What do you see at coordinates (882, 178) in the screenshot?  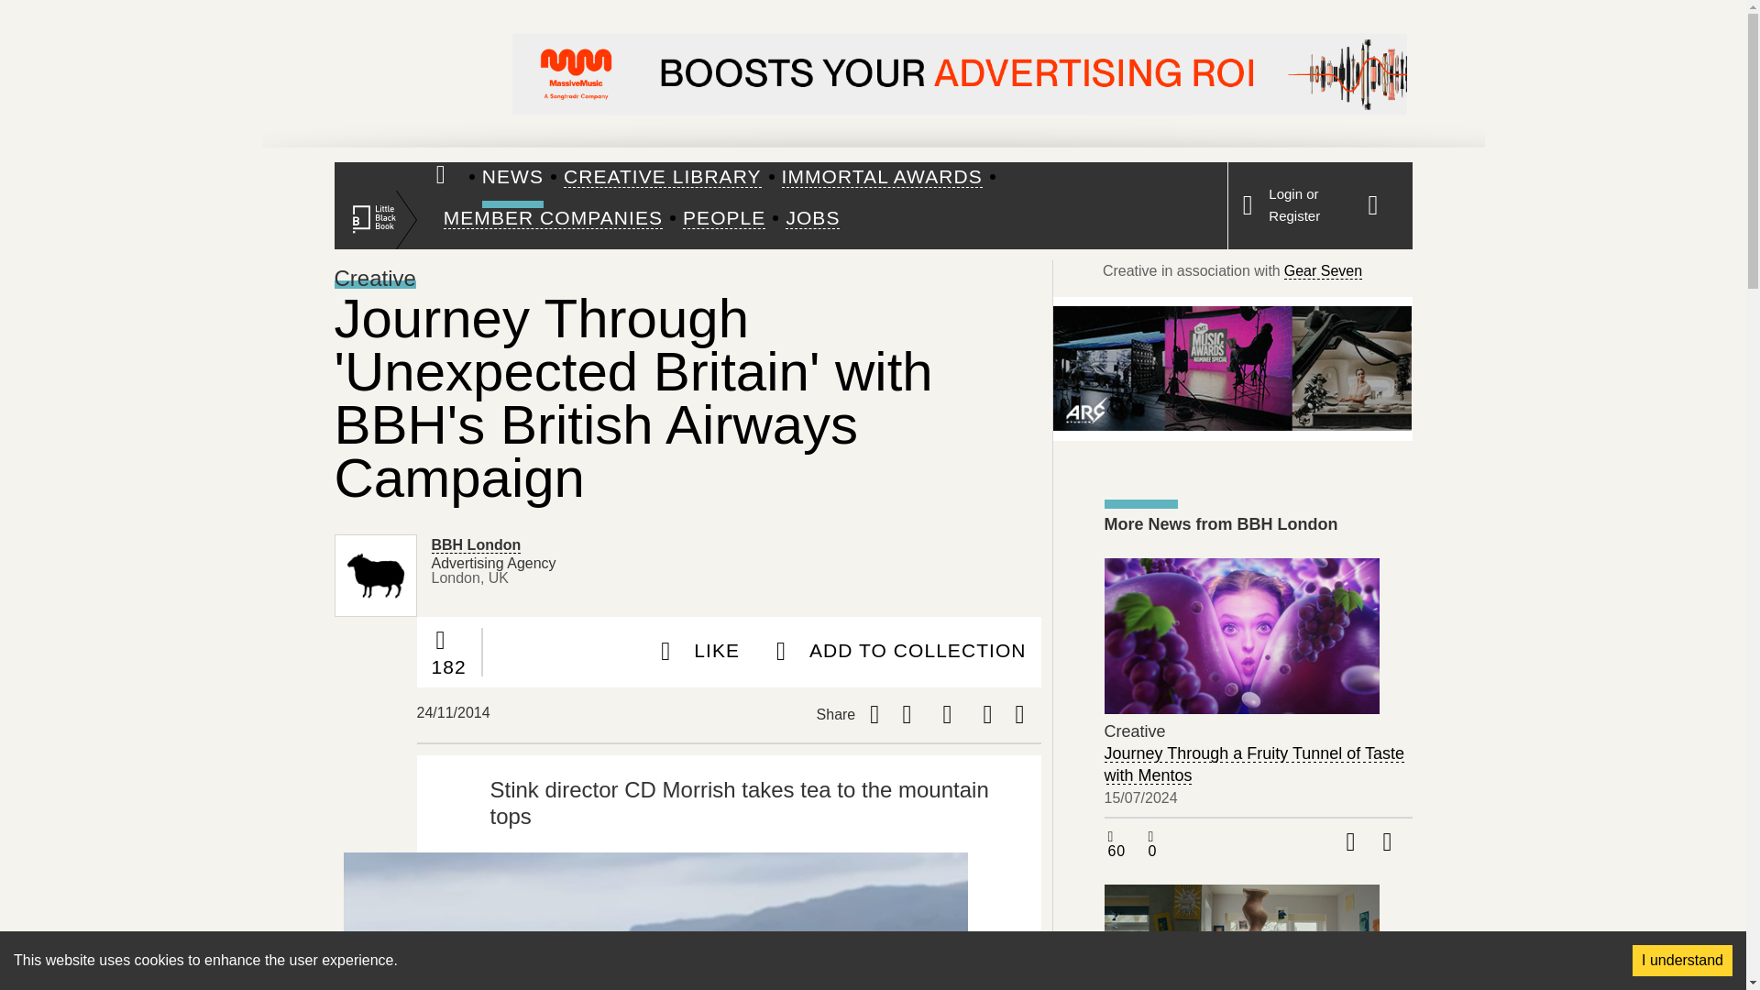 I see `IMMORTAL AWARDS` at bounding box center [882, 178].